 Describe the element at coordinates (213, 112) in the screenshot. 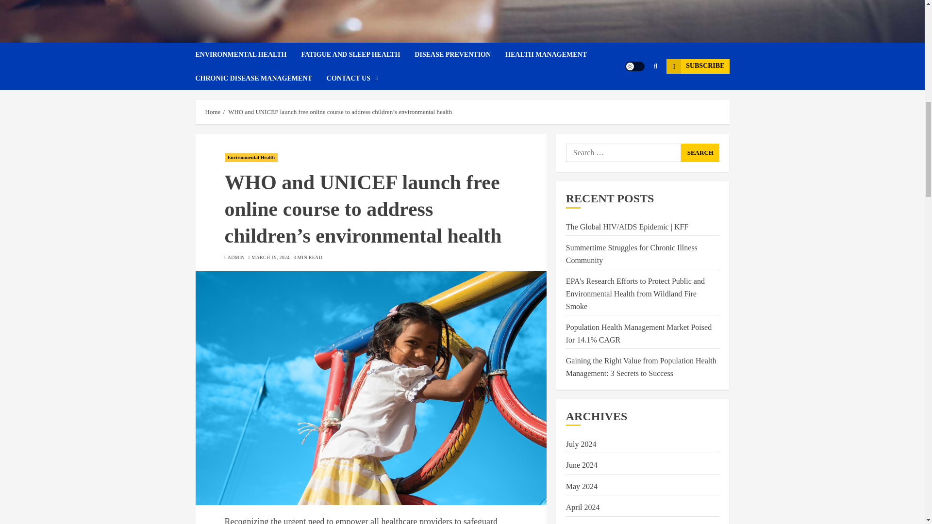

I see `Home` at that location.